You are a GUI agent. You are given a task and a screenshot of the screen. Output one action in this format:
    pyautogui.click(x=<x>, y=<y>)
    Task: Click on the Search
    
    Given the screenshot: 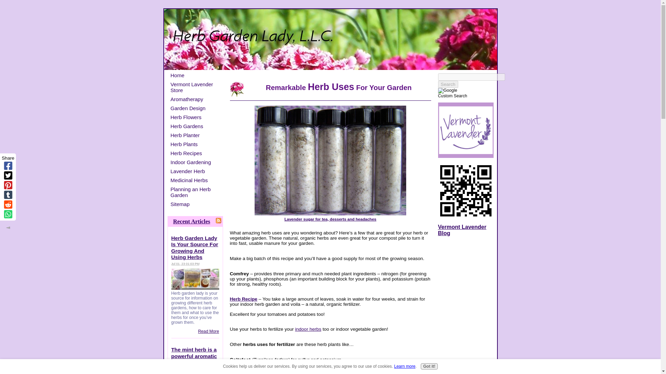 What is the action you would take?
    pyautogui.click(x=447, y=84)
    